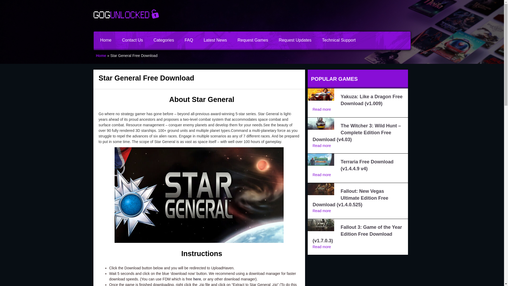  What do you see at coordinates (197, 279) in the screenshot?
I see `here` at bounding box center [197, 279].